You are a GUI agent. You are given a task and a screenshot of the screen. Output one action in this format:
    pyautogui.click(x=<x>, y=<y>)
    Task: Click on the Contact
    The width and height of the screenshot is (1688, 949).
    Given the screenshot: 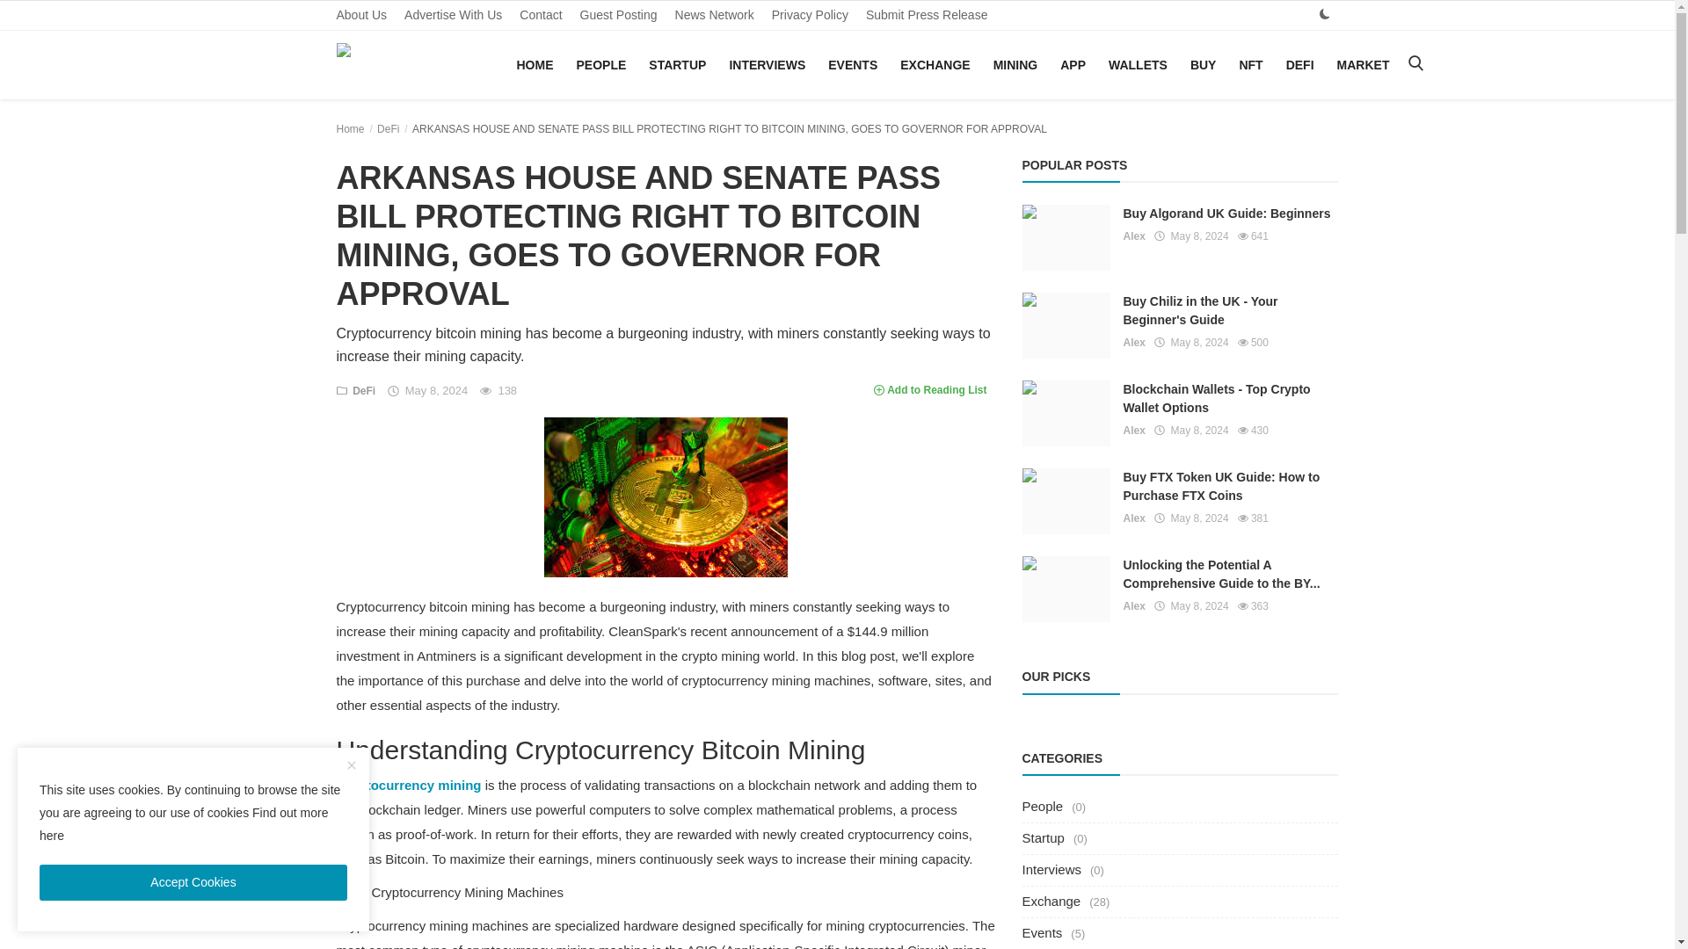 What is the action you would take?
    pyautogui.click(x=540, y=15)
    